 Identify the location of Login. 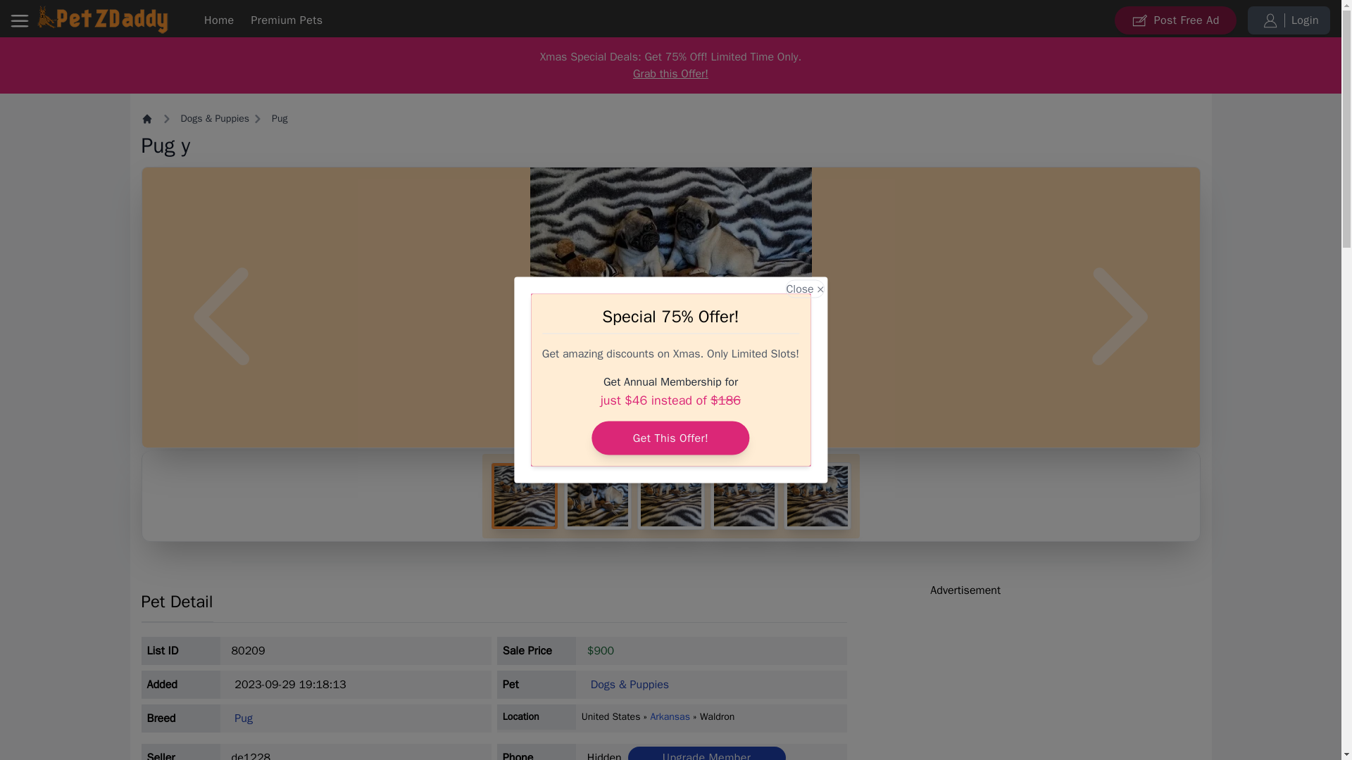
(1289, 19).